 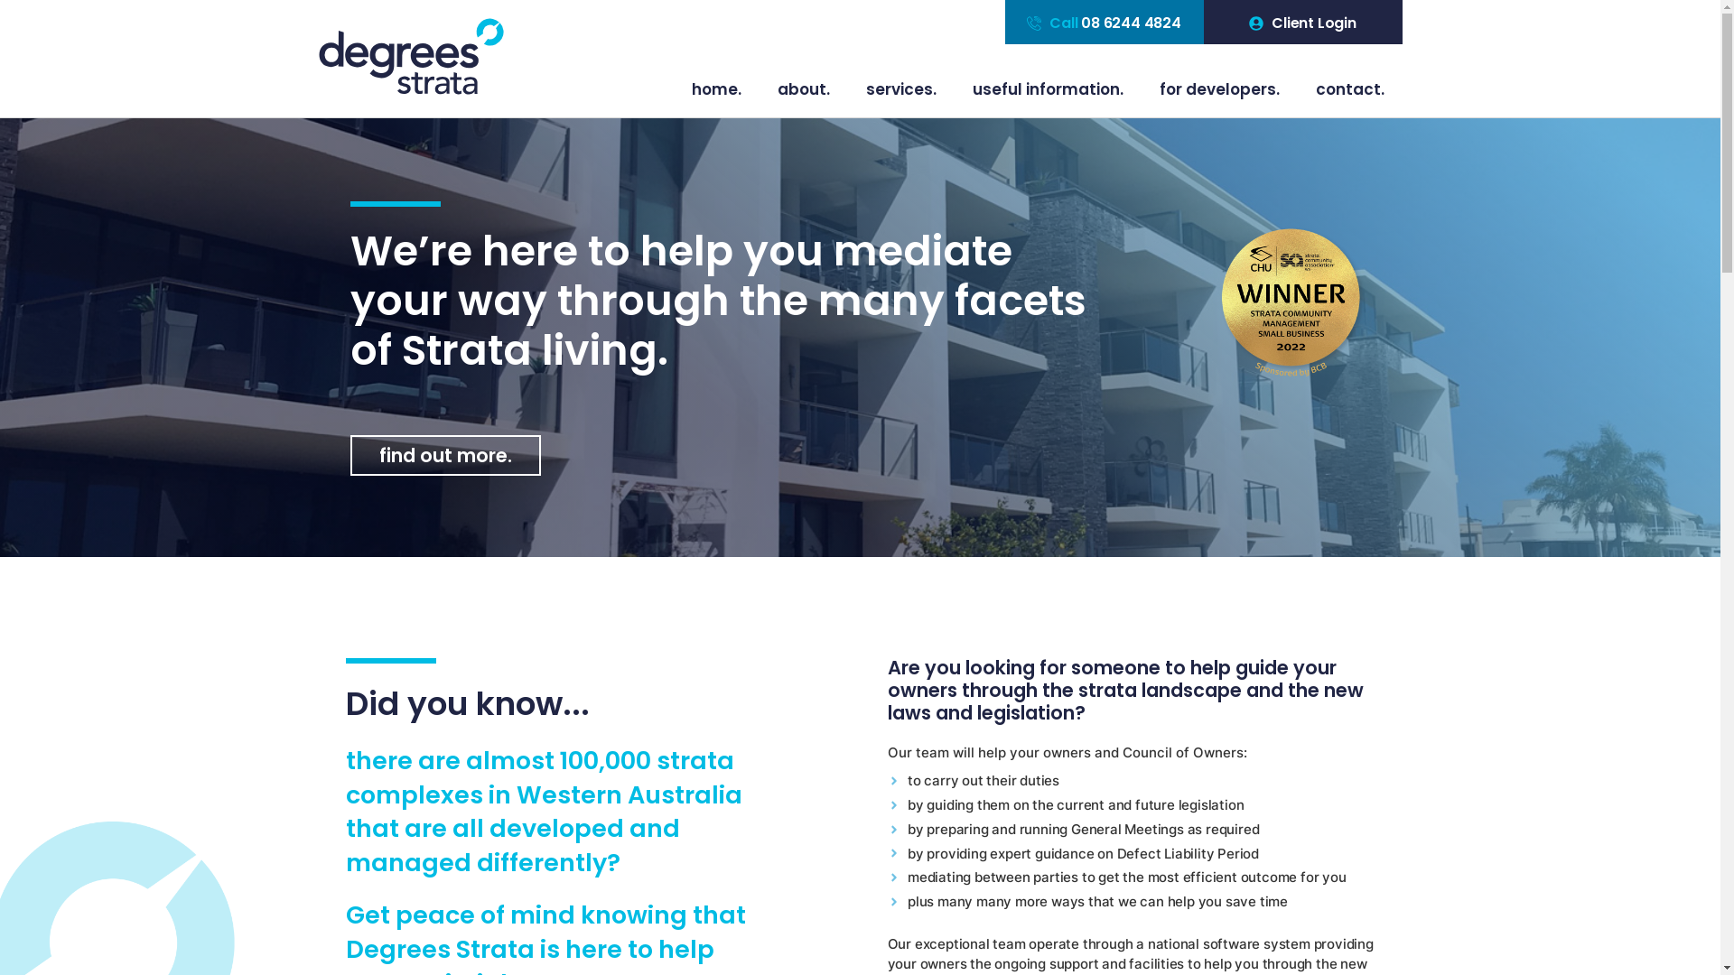 What do you see at coordinates (410, 56) in the screenshot?
I see `degrees-strata-logo-col` at bounding box center [410, 56].